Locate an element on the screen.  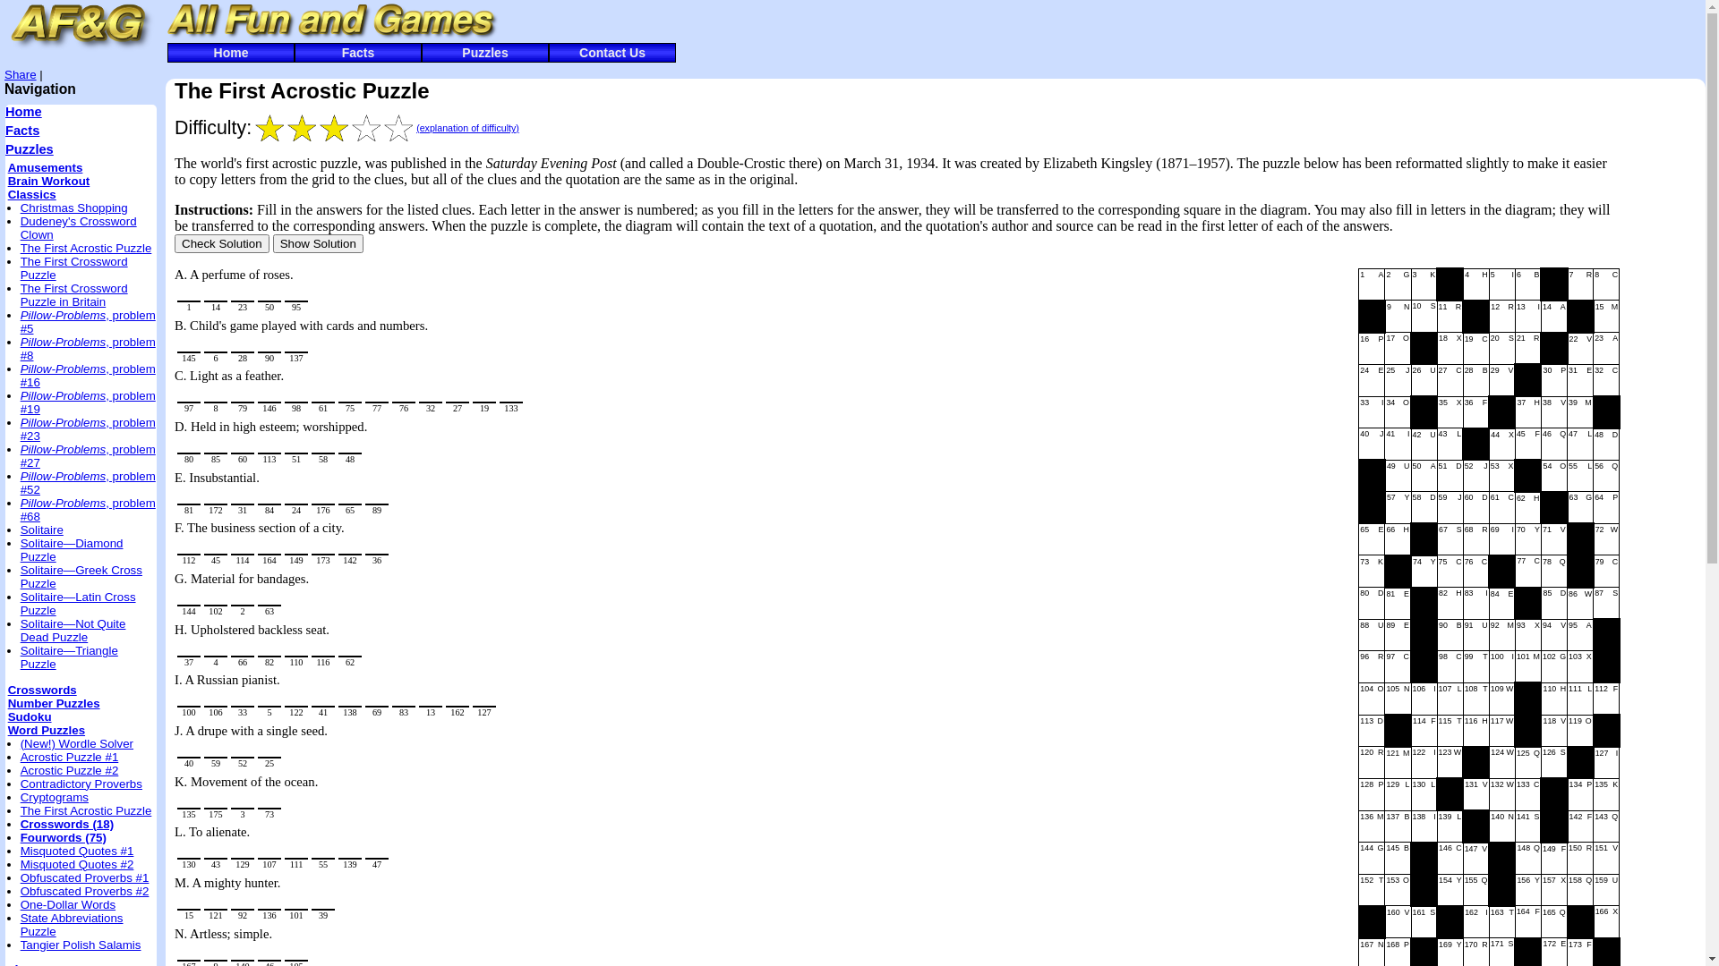
73
K is located at coordinates (1372, 571).